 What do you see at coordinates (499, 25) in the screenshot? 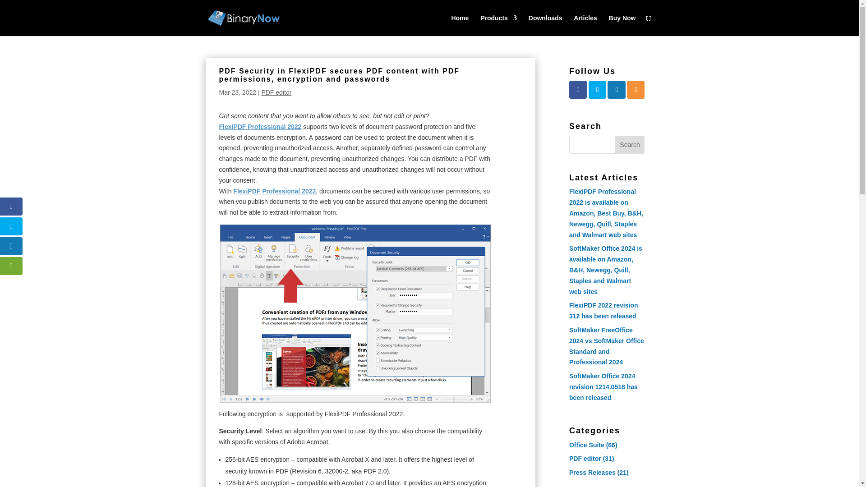
I see `Products` at bounding box center [499, 25].